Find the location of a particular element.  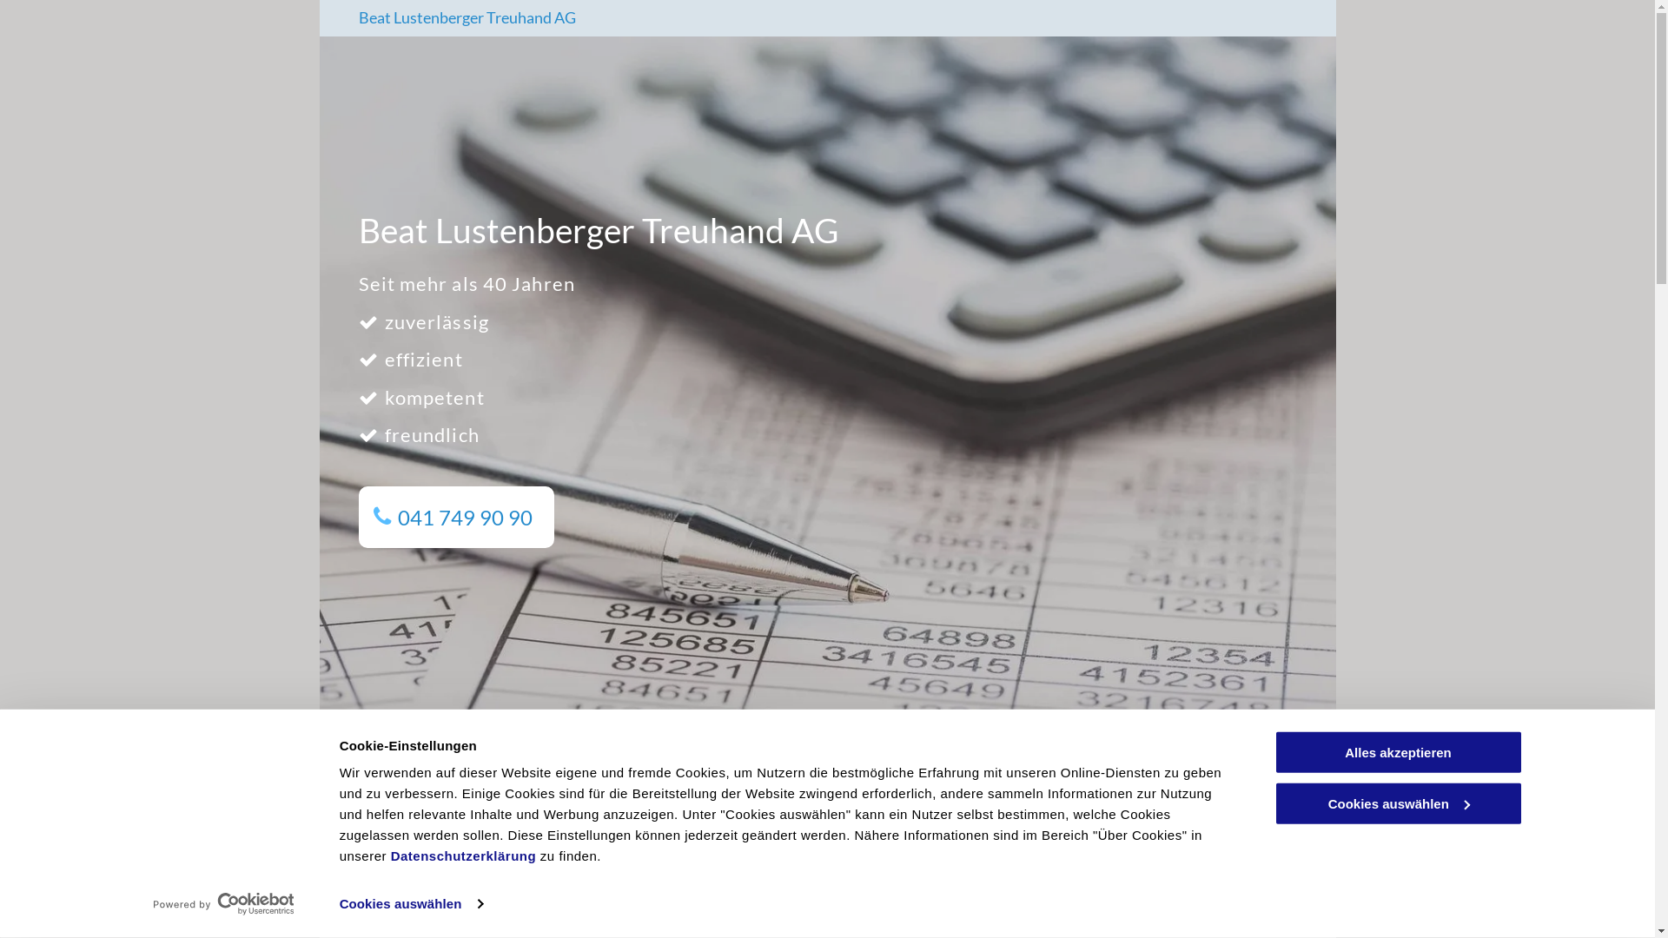

Beat Lustenberger Treuhand AG is located at coordinates (467, 17).